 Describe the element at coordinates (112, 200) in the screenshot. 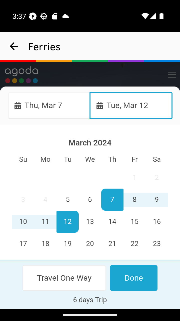

I see `7` at that location.